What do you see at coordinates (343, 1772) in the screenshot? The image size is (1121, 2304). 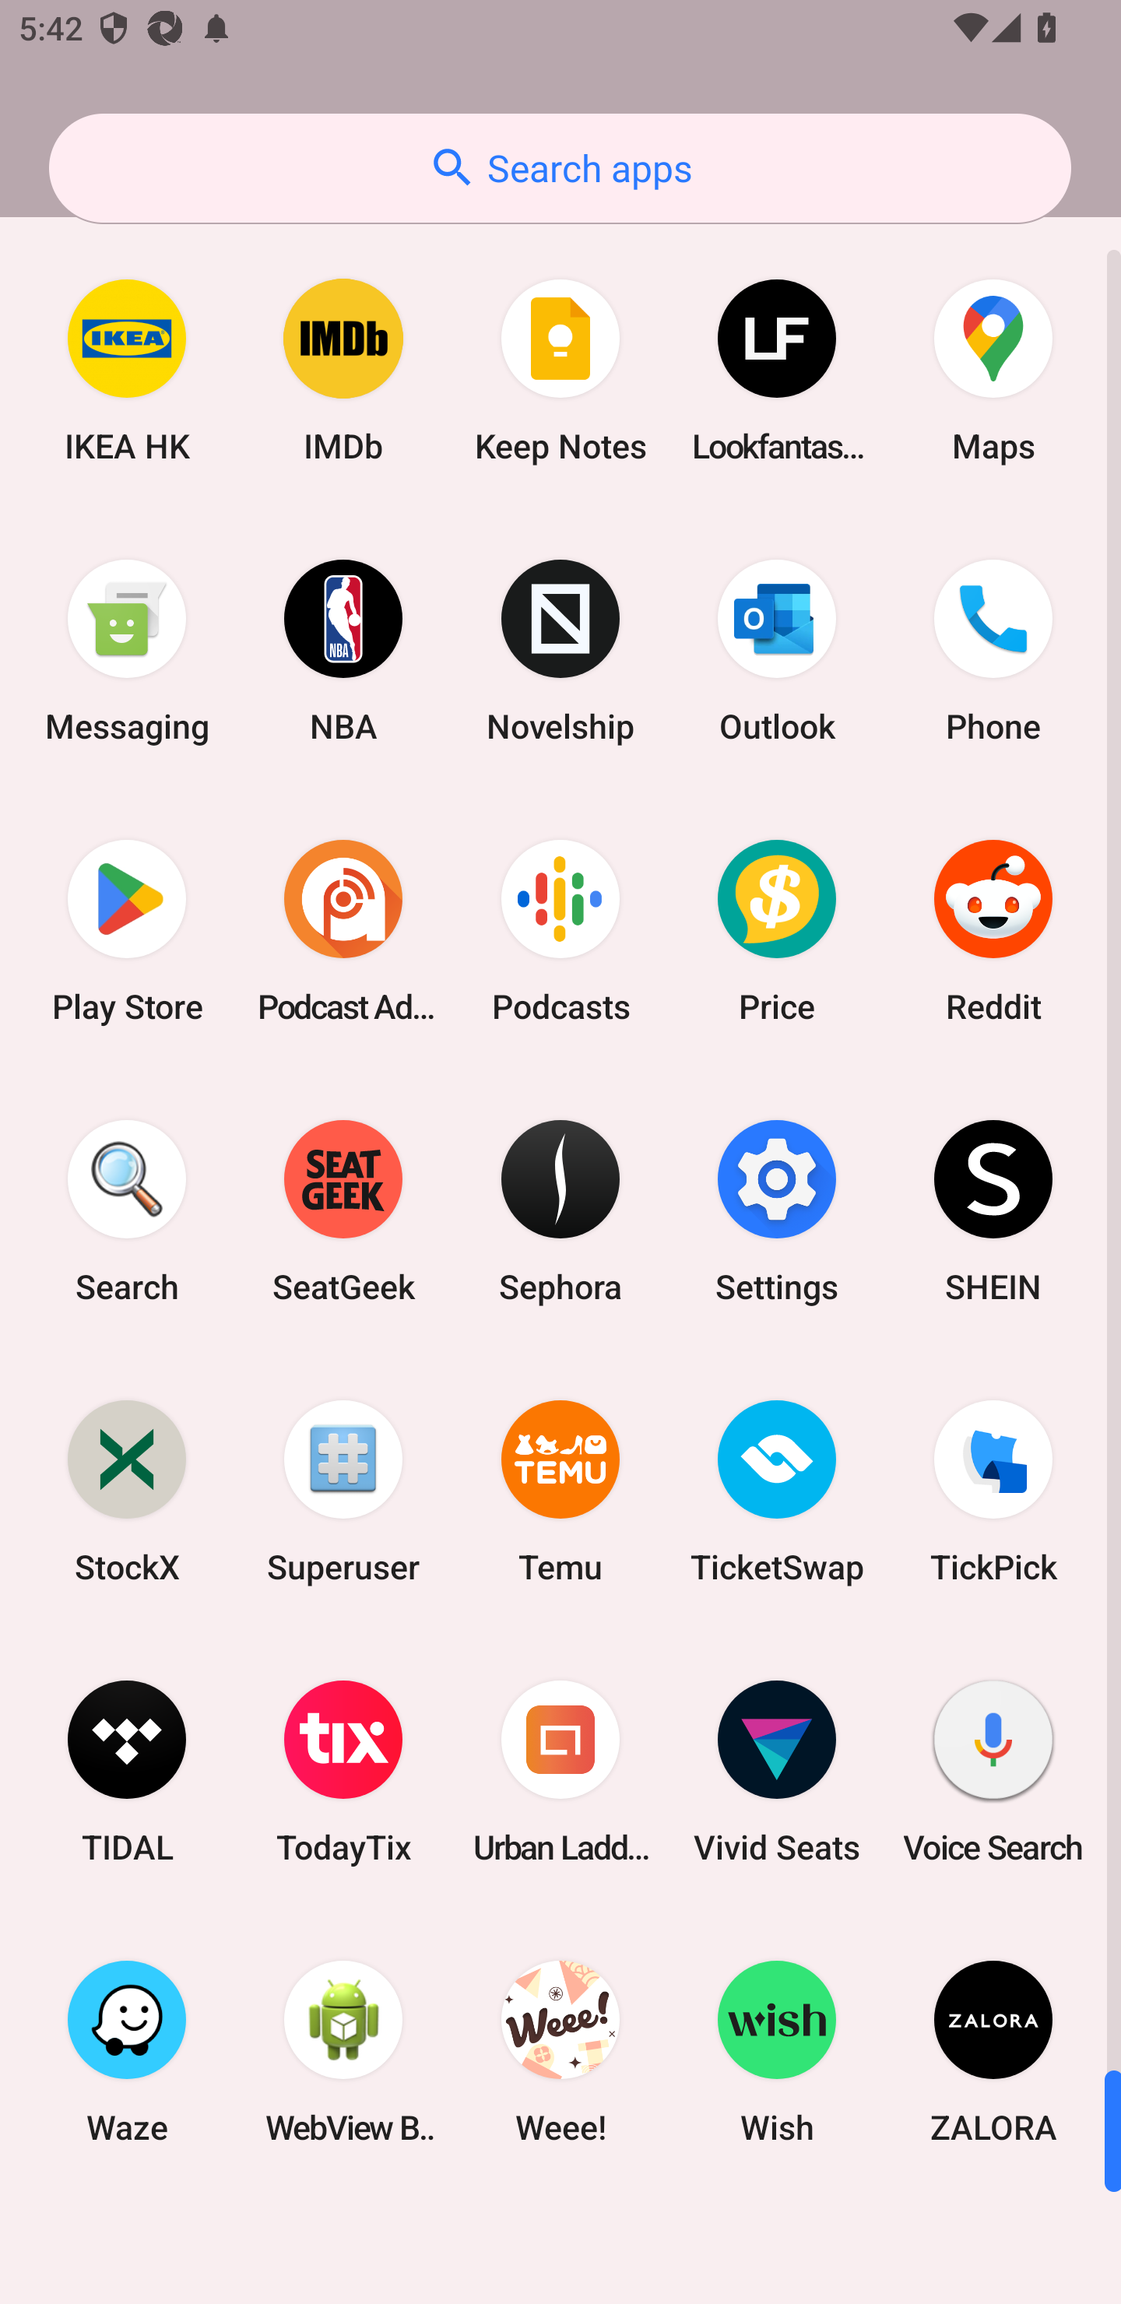 I see `TodayTix` at bounding box center [343, 1772].